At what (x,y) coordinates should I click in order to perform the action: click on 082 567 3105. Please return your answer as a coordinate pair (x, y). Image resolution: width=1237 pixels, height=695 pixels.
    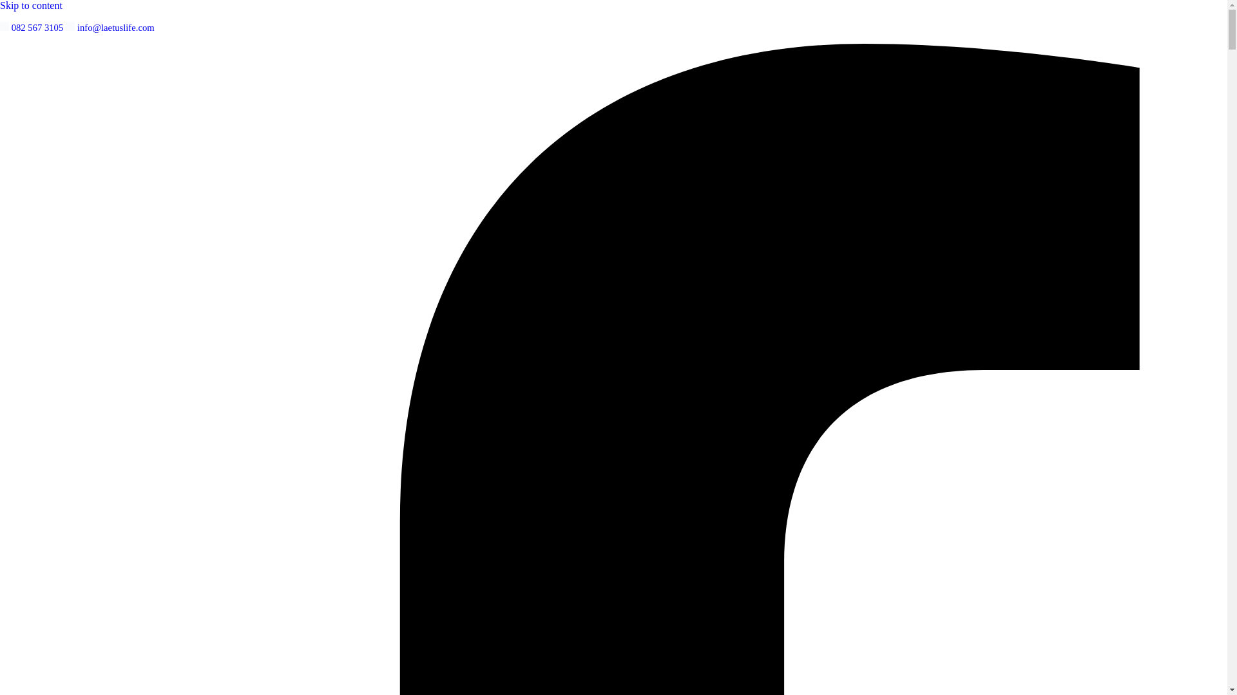
    Looking at the image, I should click on (37, 27).